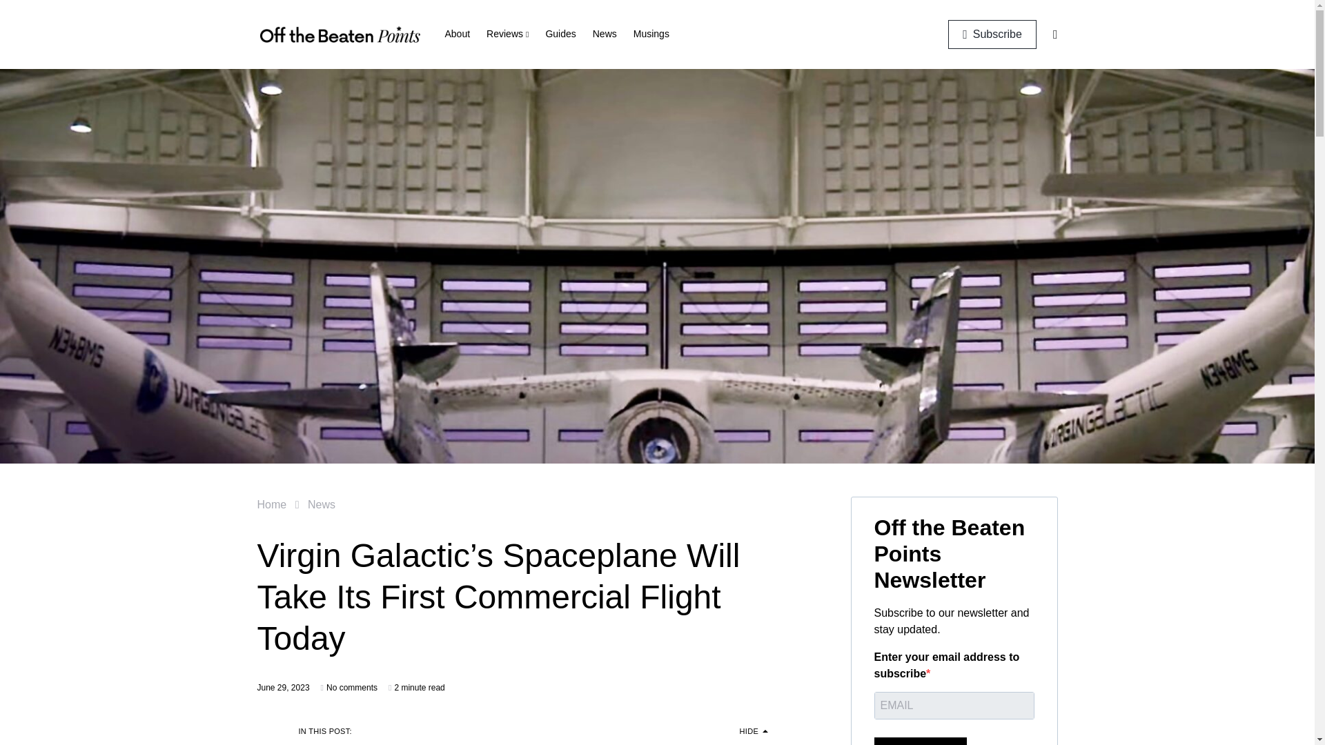 The image size is (1325, 745). What do you see at coordinates (321, 504) in the screenshot?
I see `News` at bounding box center [321, 504].